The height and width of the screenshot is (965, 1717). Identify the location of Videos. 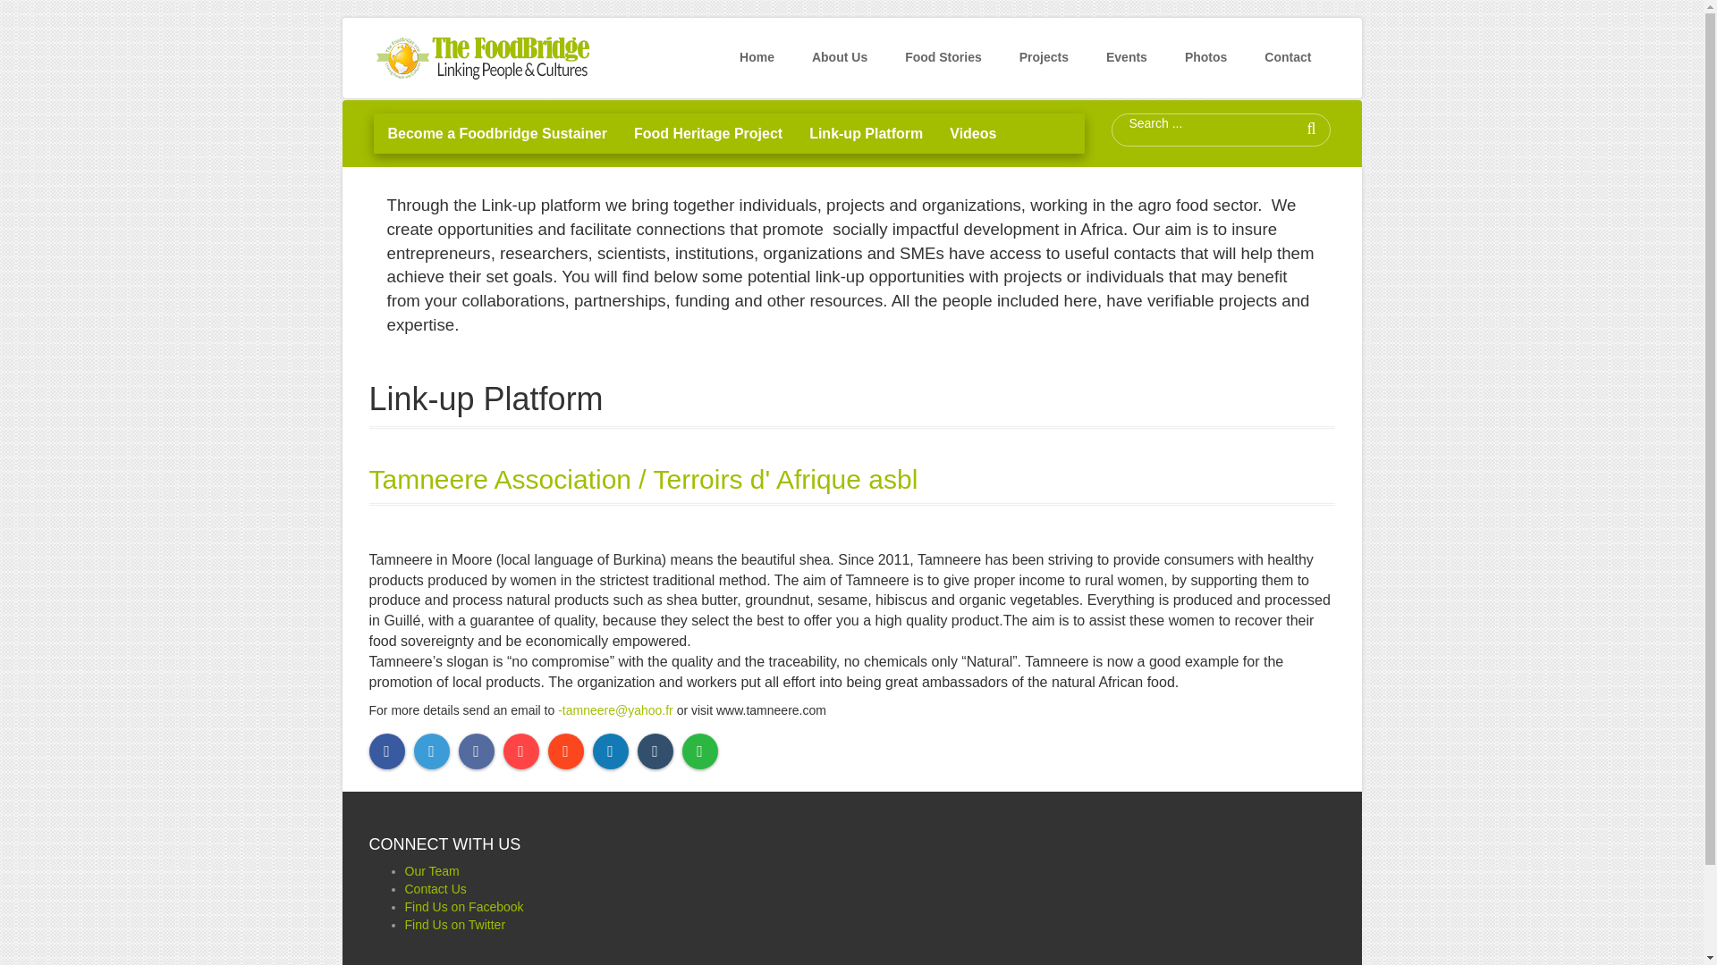
(972, 133).